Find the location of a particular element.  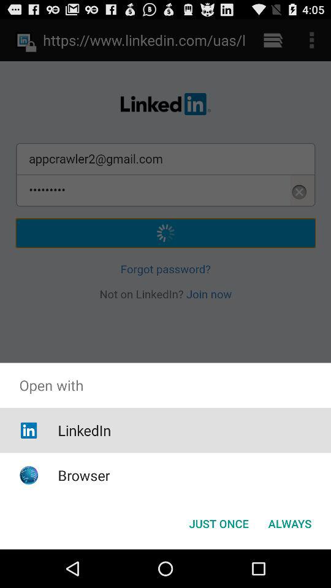

turn on just once button is located at coordinates (218, 523).